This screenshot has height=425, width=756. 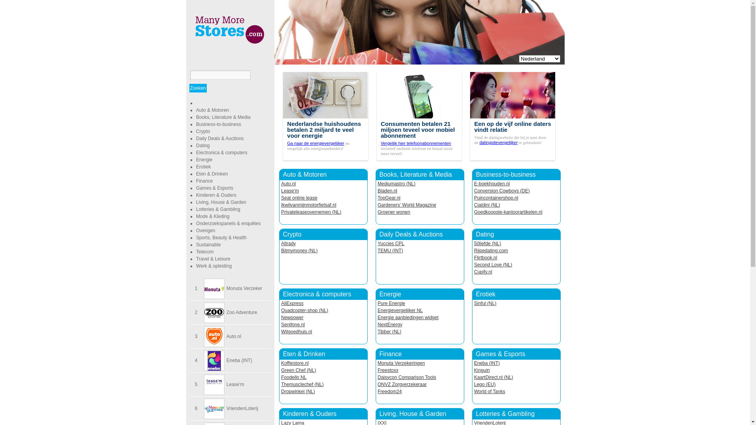 What do you see at coordinates (487, 363) in the screenshot?
I see `Eneba (INT)` at bounding box center [487, 363].